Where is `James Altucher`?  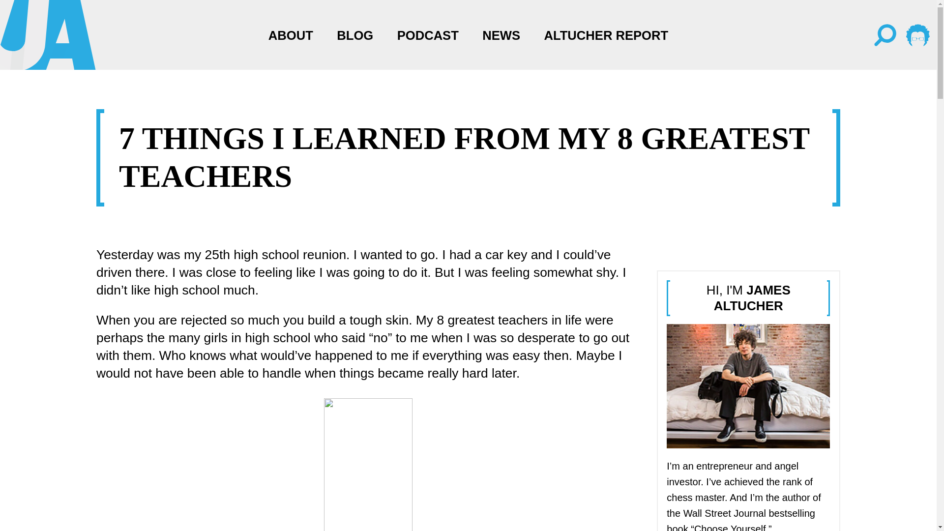 James Altucher is located at coordinates (748, 385).